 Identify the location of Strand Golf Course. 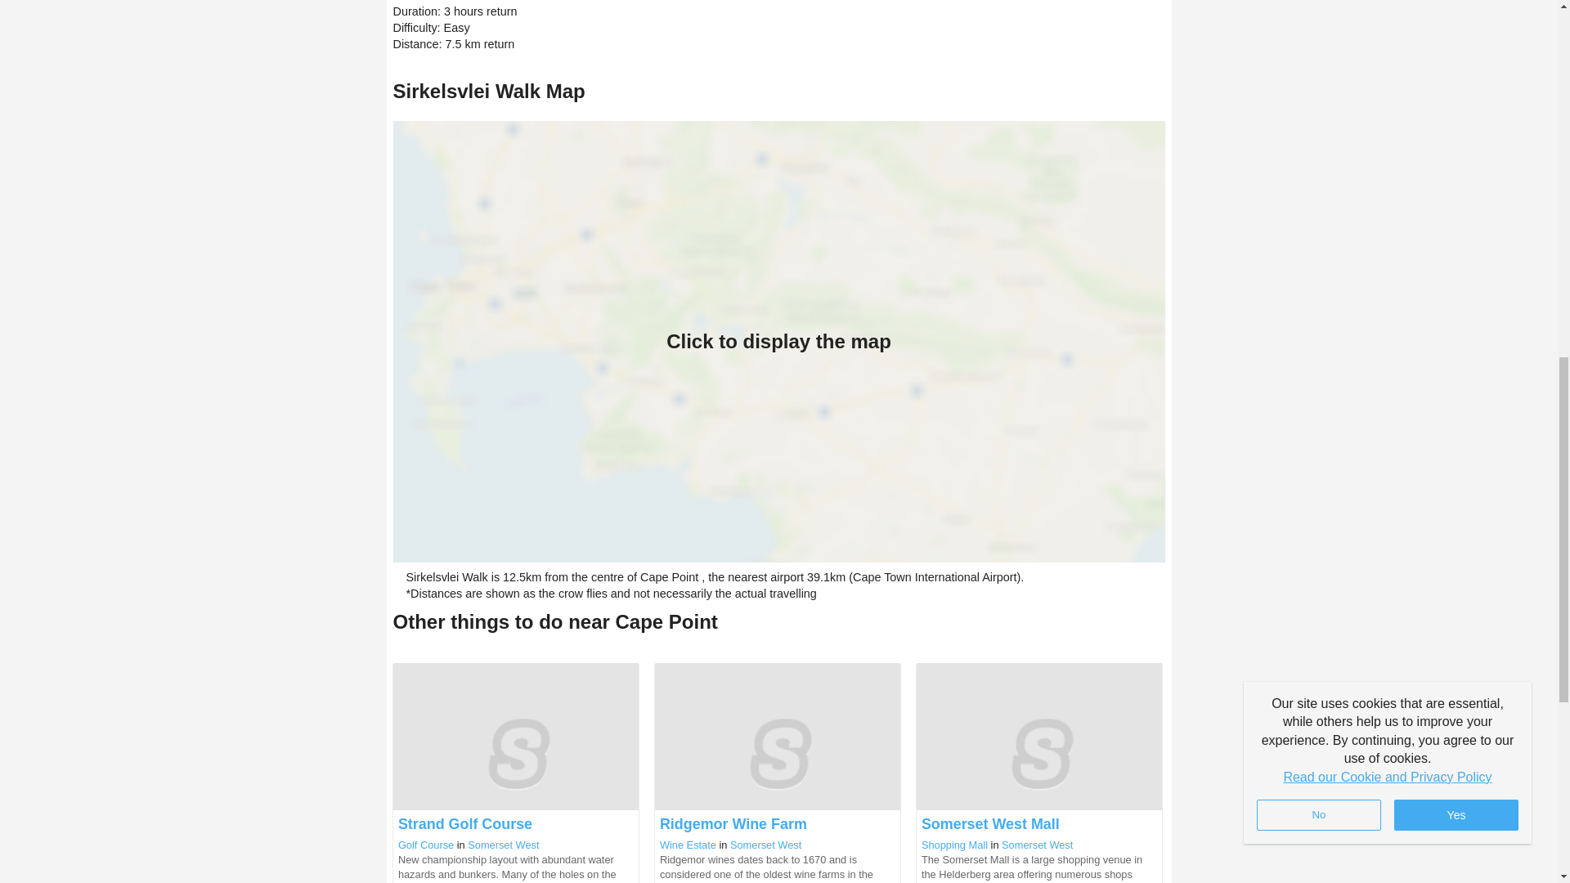
(464, 824).